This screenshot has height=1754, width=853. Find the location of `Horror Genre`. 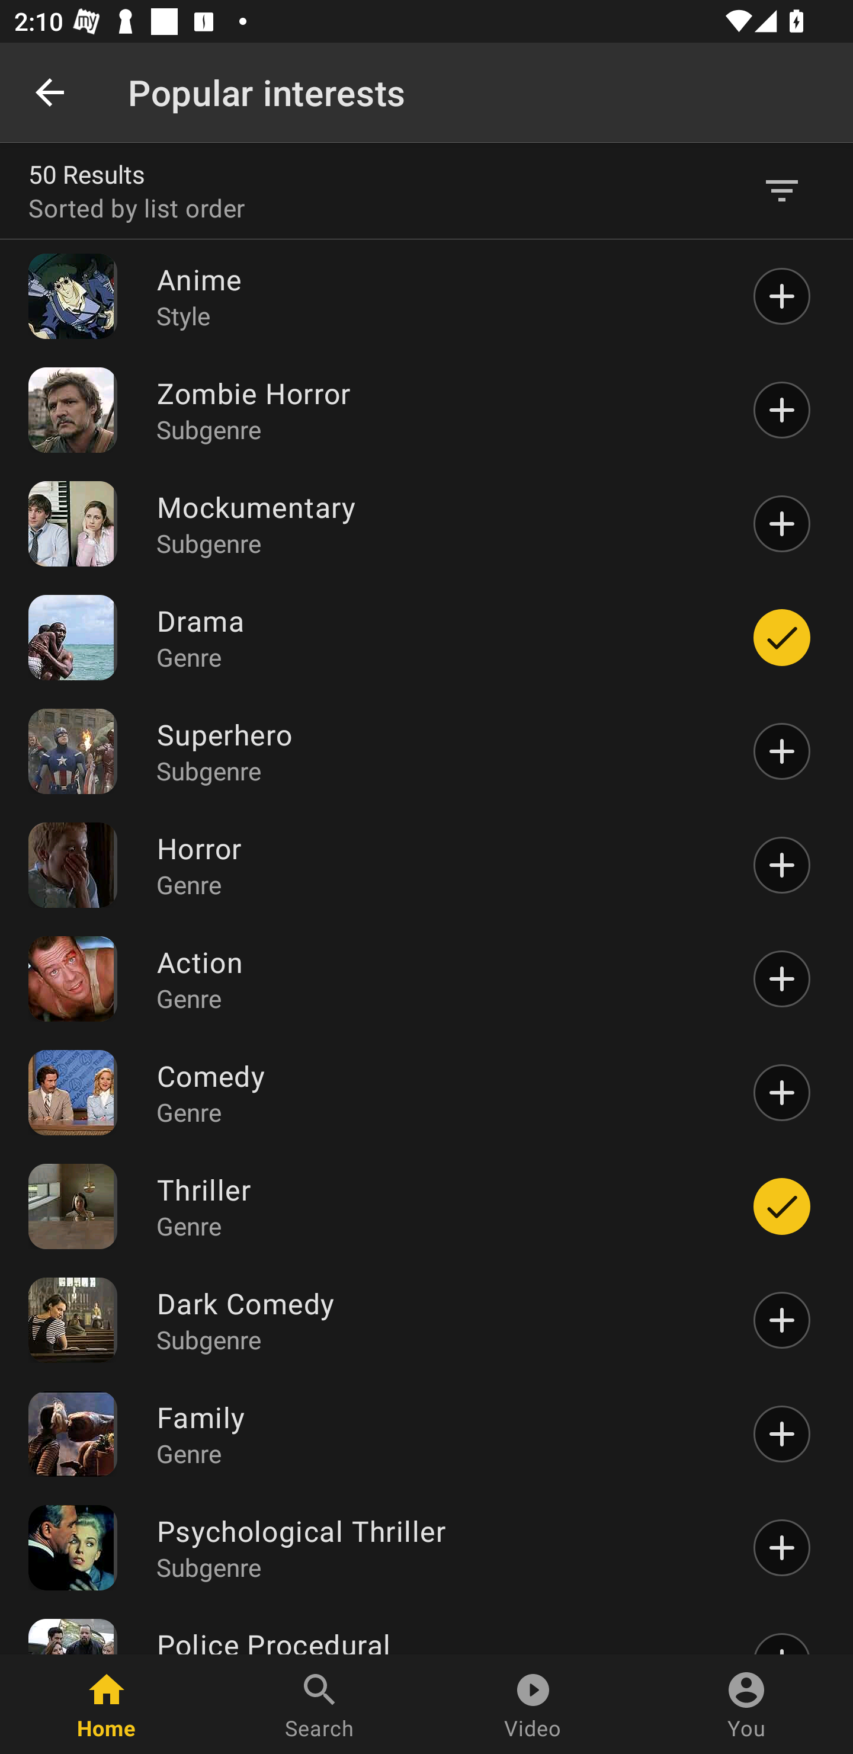

Horror Genre is located at coordinates (437, 865).